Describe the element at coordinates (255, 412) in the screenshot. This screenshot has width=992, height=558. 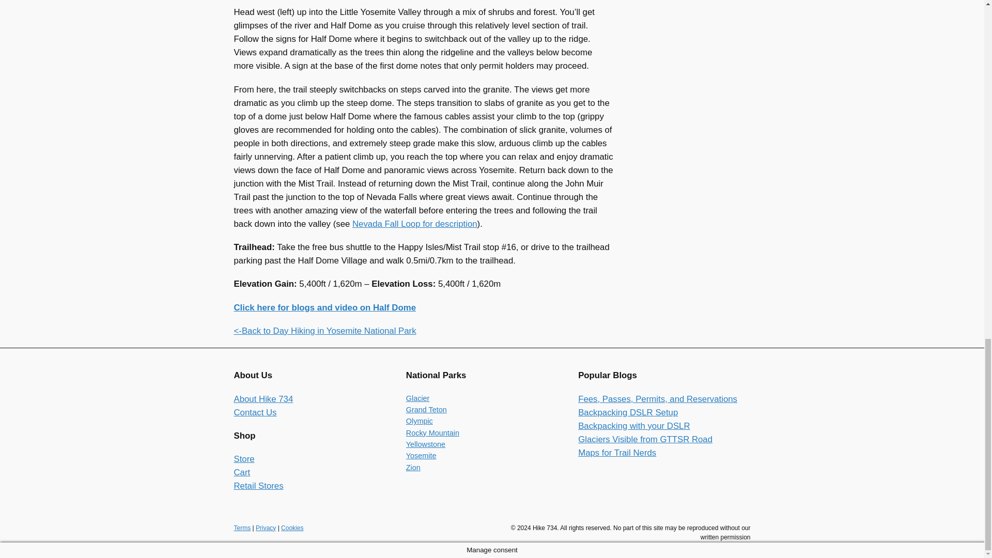
I see `Contact Us` at that location.